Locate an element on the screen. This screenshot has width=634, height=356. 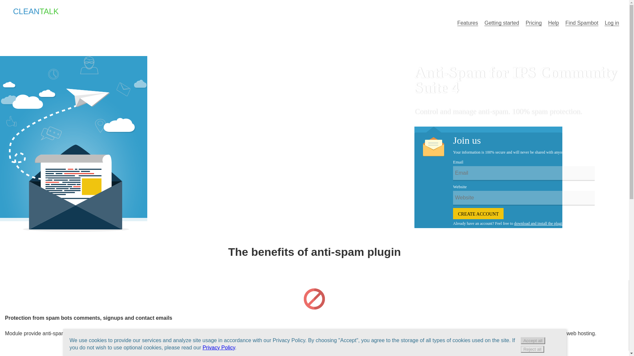
Reject all is located at coordinates (532, 349).